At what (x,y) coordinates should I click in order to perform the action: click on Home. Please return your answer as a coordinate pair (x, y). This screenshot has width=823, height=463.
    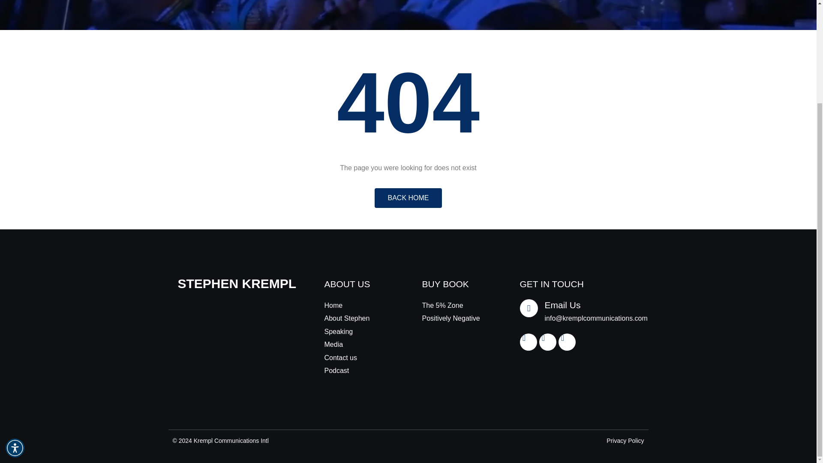
    Looking at the image, I should click on (359, 305).